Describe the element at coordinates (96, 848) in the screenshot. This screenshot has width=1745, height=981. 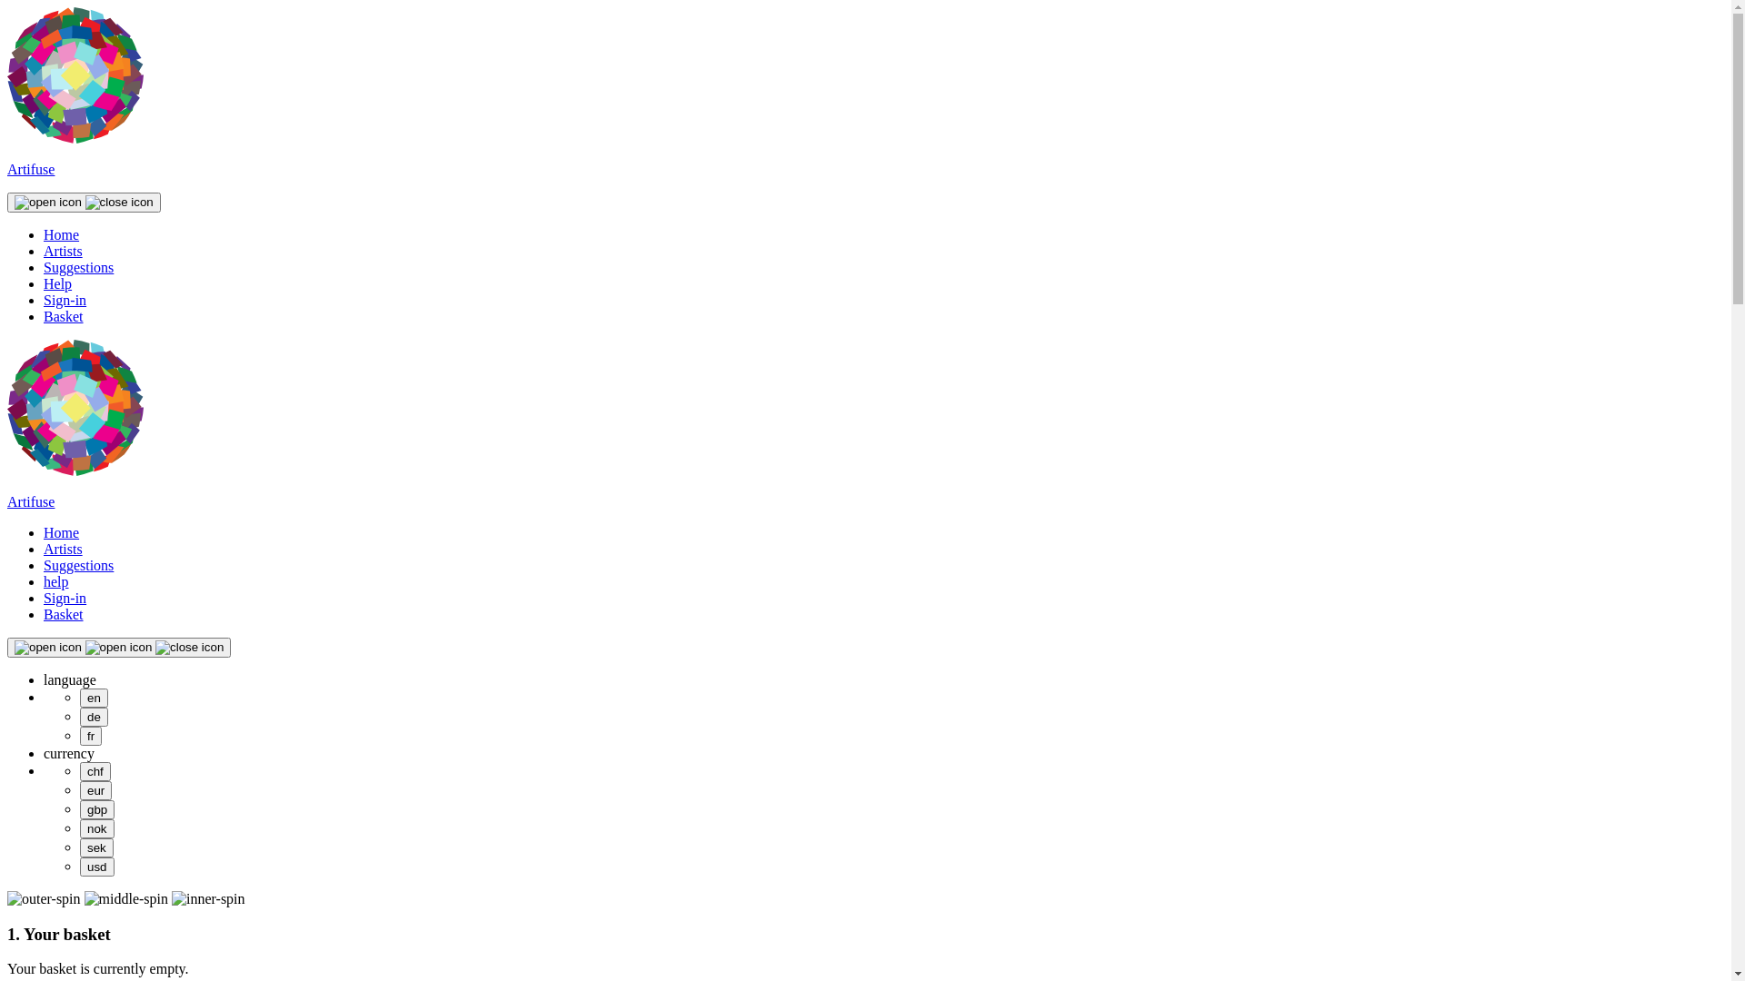
I see `sek` at that location.